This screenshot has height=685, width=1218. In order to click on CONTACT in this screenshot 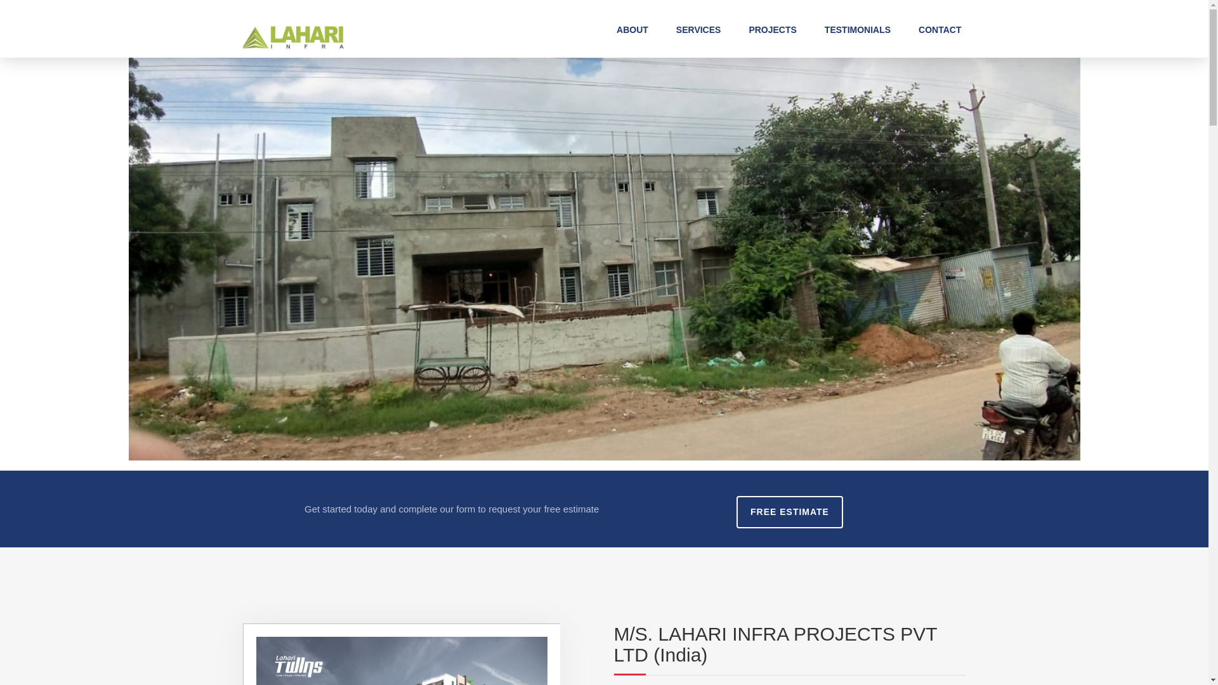, I will do `click(939, 29)`.